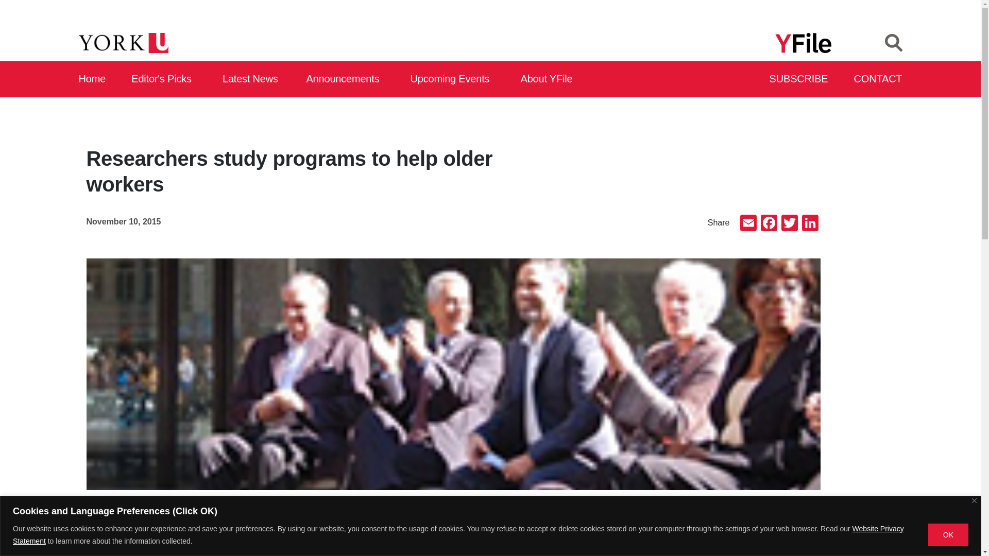 The height and width of the screenshot is (556, 989). I want to click on Facebook, so click(769, 223).